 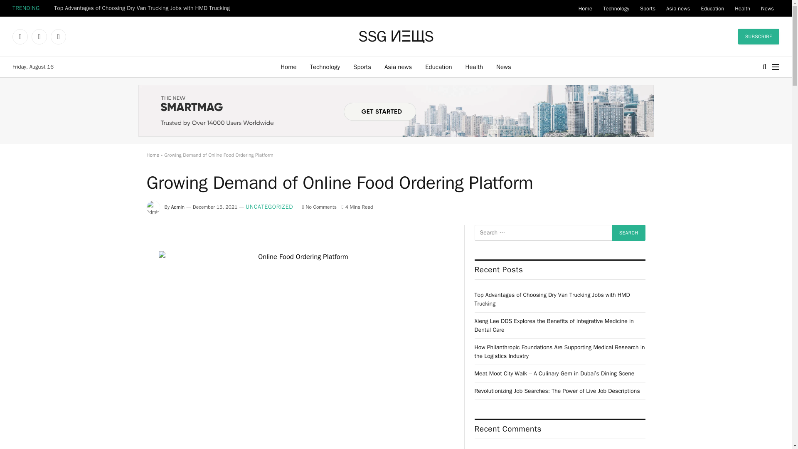 What do you see at coordinates (628, 233) in the screenshot?
I see `Search` at bounding box center [628, 233].